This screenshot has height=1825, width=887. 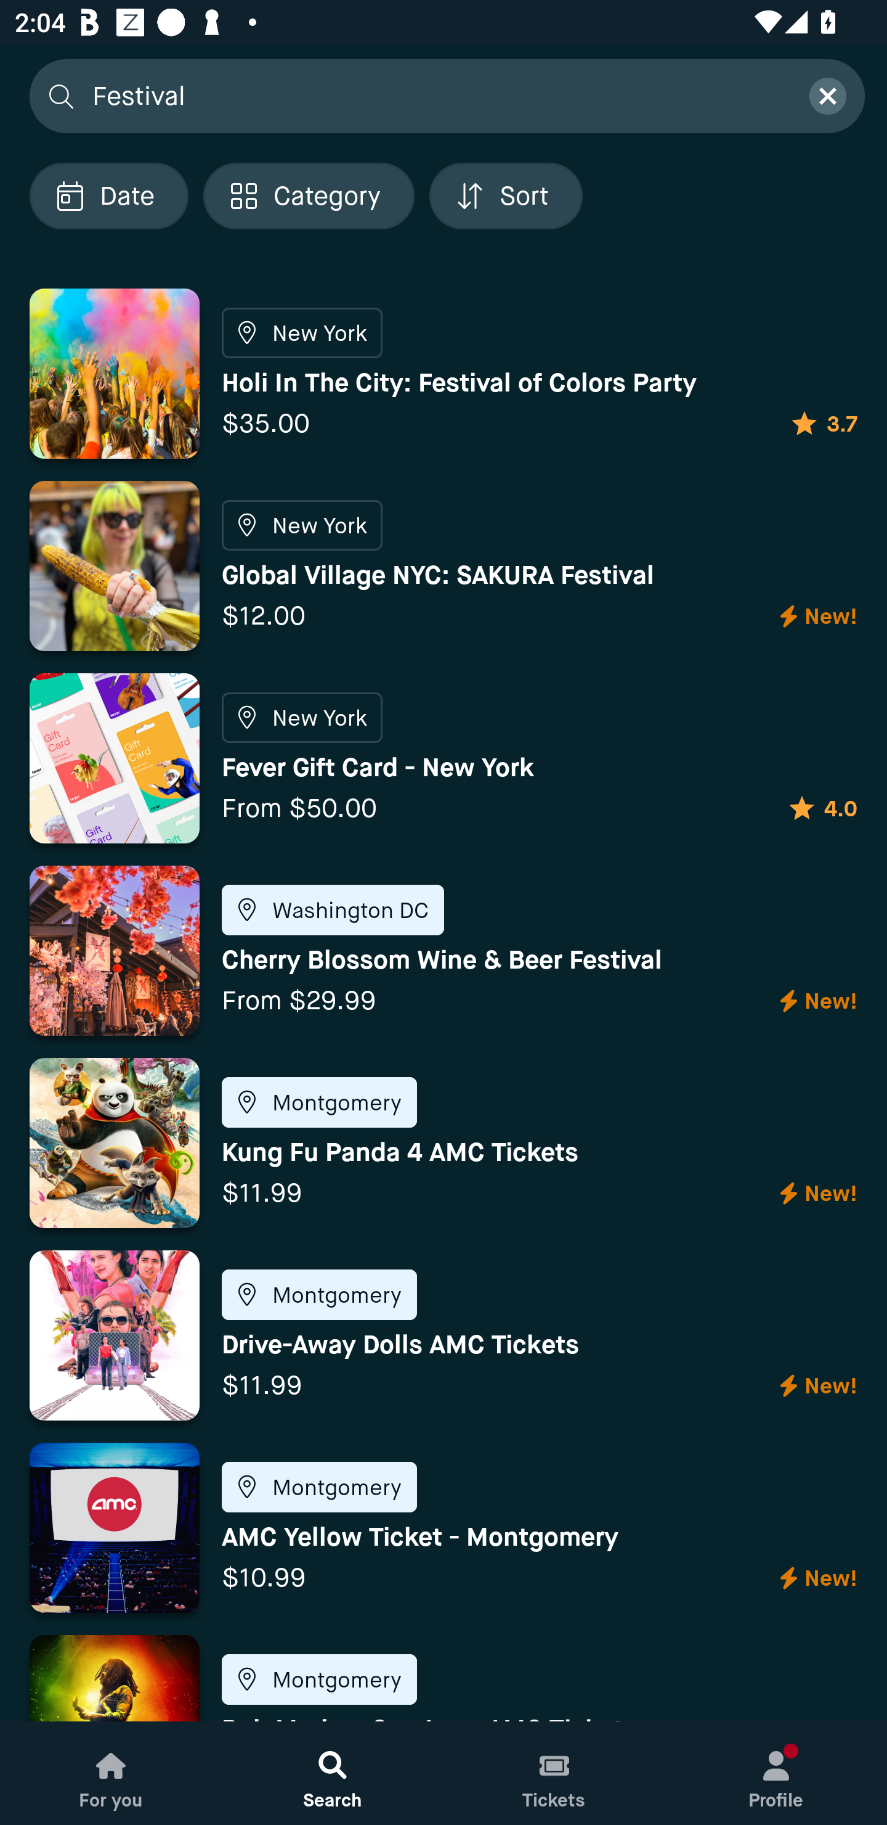 I want to click on Localized description Sort, so click(x=506, y=196).